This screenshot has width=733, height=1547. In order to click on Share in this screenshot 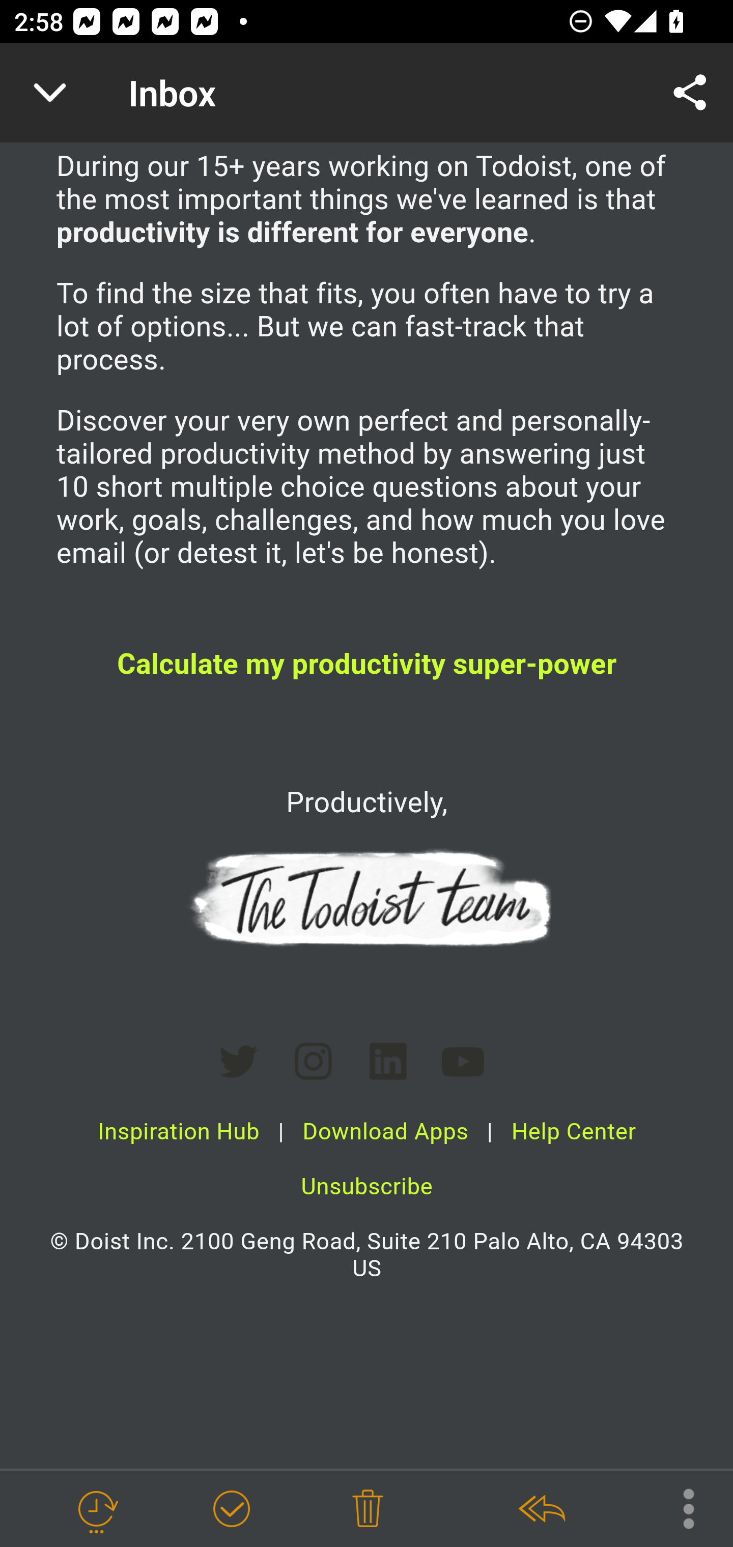, I will do `click(690, 93)`.